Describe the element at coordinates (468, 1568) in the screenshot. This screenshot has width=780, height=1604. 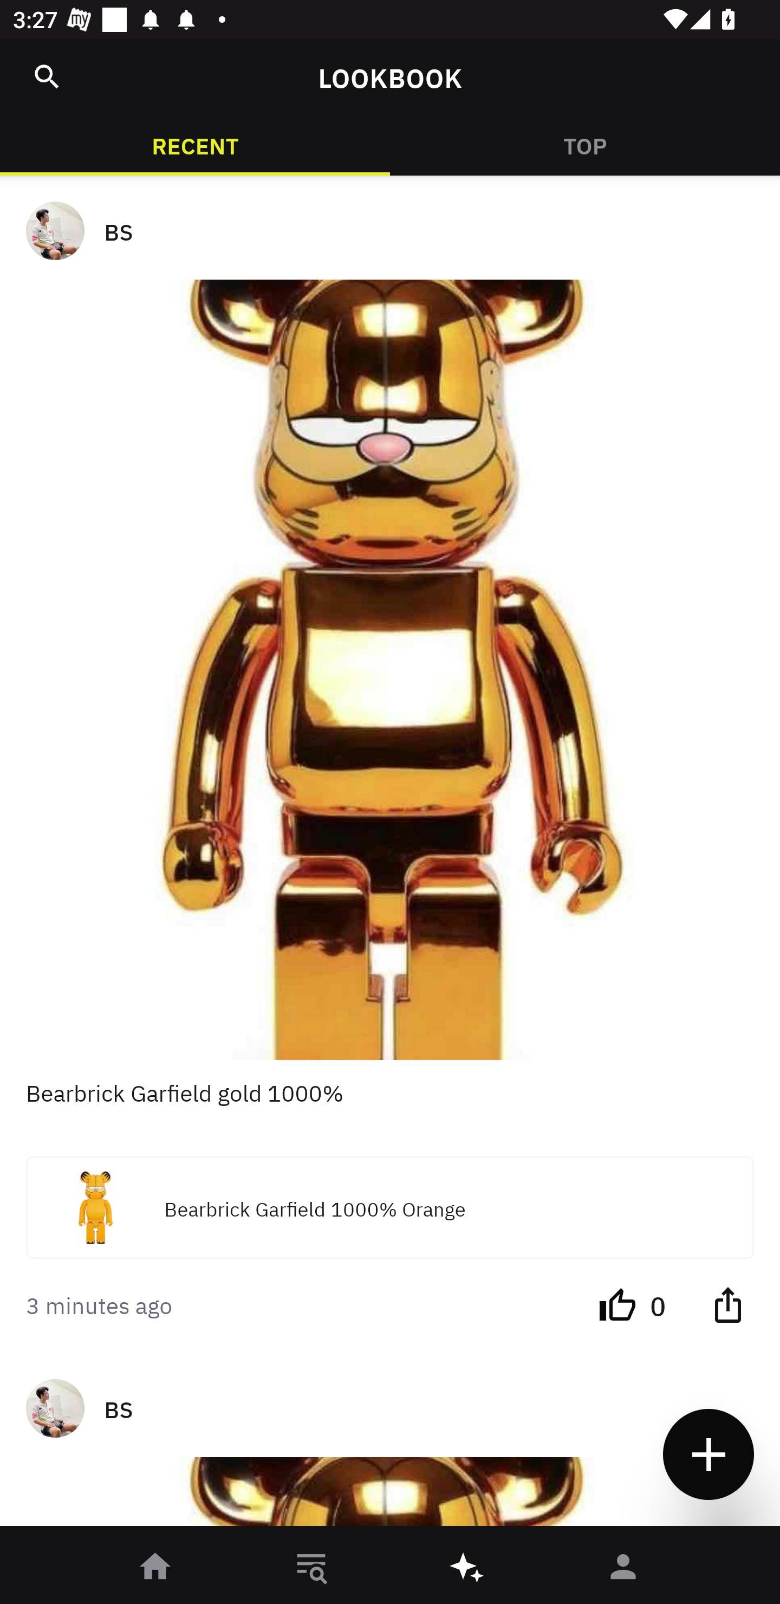
I see `󰫢` at that location.